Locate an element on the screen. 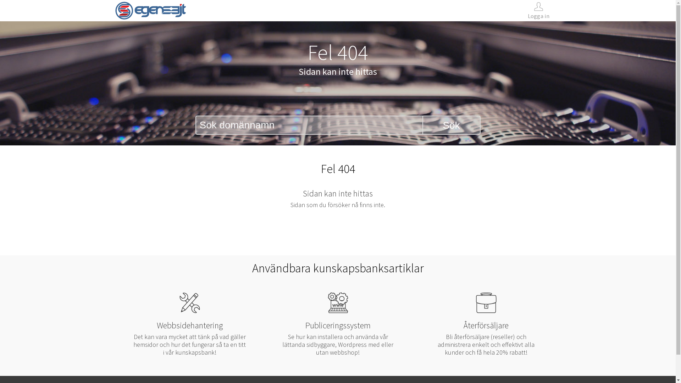  Logga in is located at coordinates (538, 11).